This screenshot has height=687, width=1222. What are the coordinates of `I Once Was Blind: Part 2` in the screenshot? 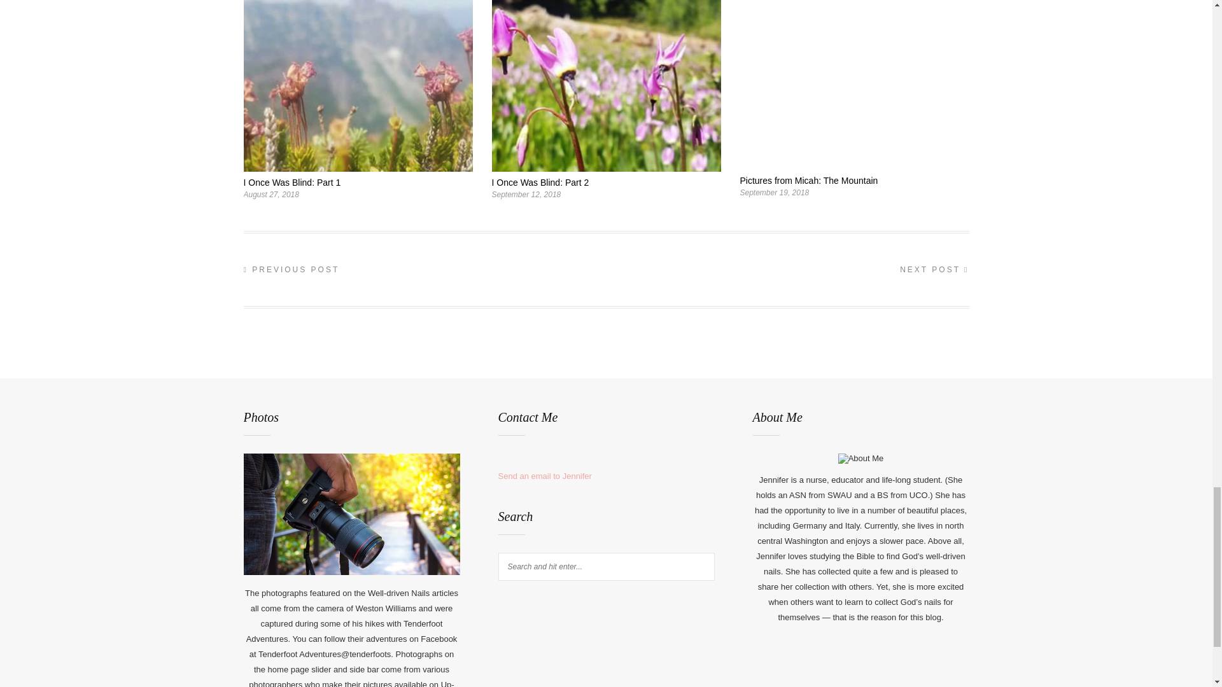 It's located at (540, 182).